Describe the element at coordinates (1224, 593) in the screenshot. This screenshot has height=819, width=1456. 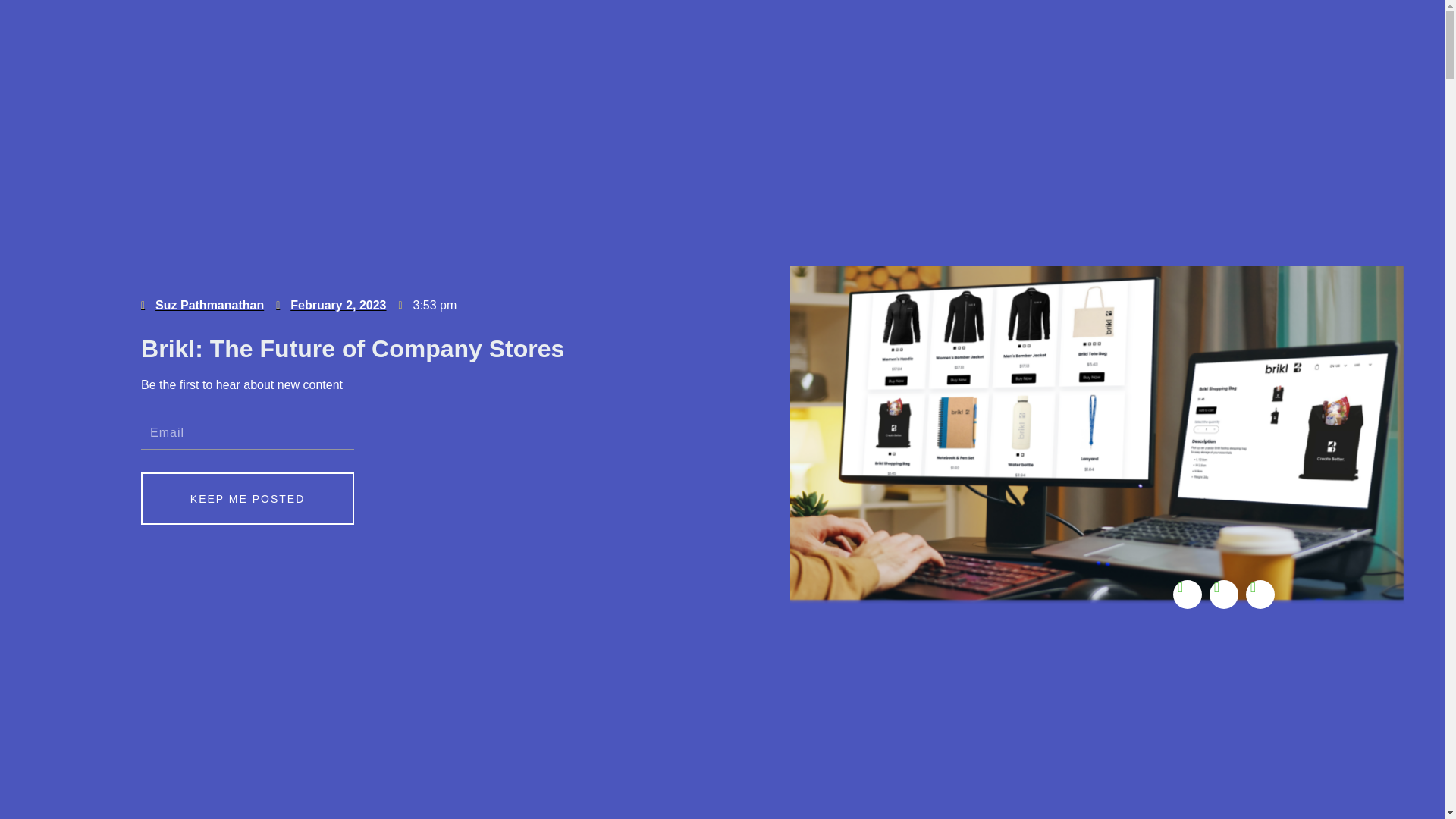
I see `Youtube` at that location.